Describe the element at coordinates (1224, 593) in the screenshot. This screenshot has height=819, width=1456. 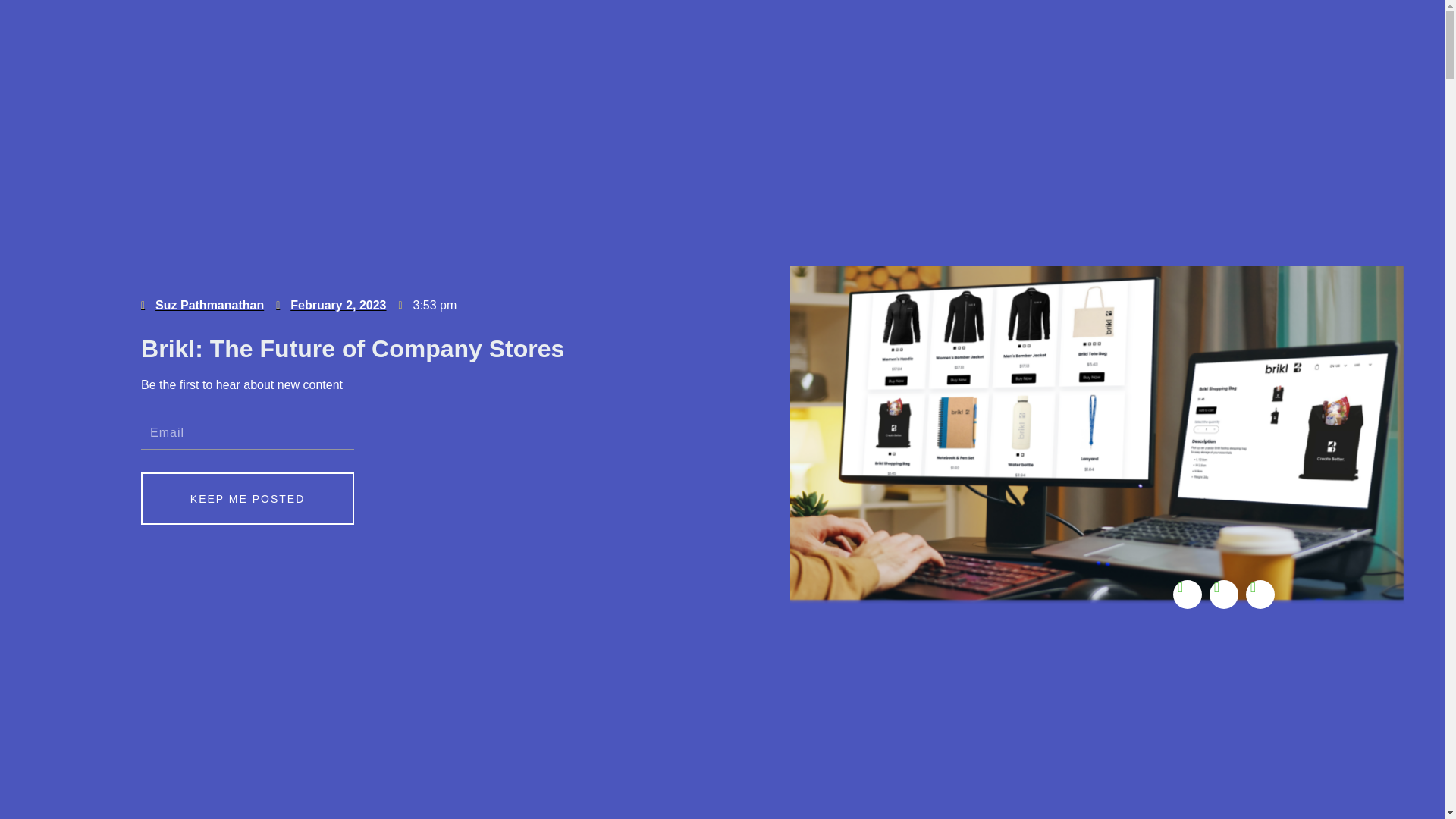
I see `Youtube` at that location.